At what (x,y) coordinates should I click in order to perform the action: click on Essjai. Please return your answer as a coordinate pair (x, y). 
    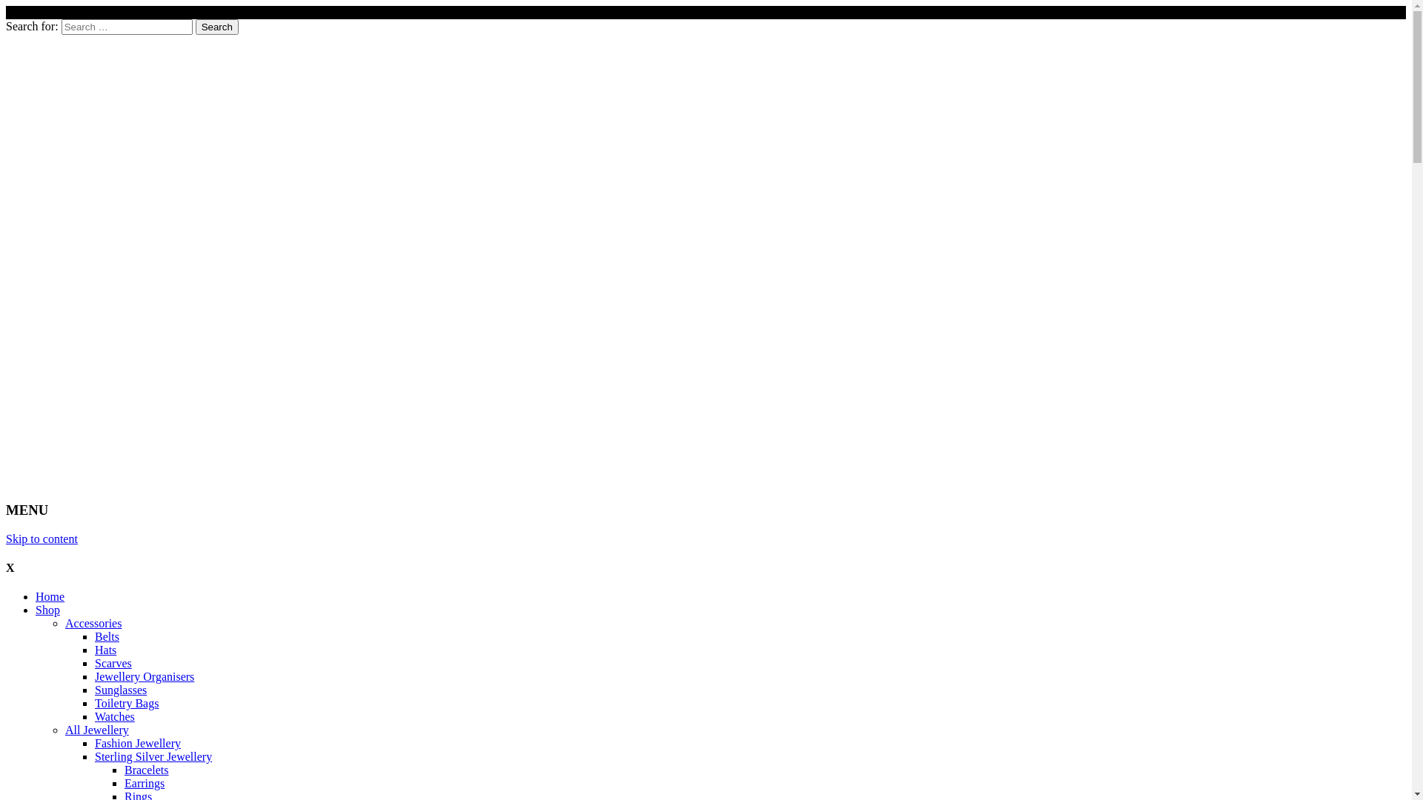
    Looking at the image, I should click on (221, 472).